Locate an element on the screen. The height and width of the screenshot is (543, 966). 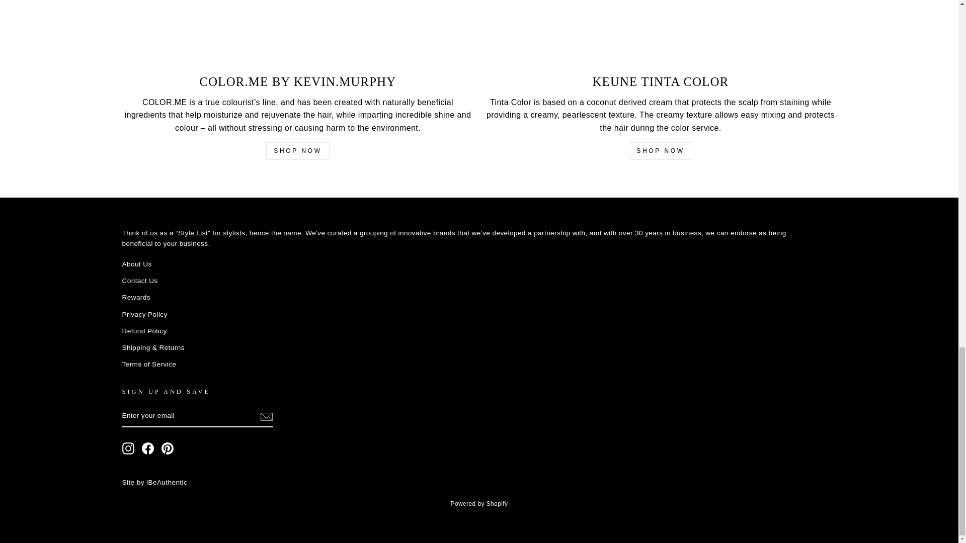
instagram is located at coordinates (128, 448).